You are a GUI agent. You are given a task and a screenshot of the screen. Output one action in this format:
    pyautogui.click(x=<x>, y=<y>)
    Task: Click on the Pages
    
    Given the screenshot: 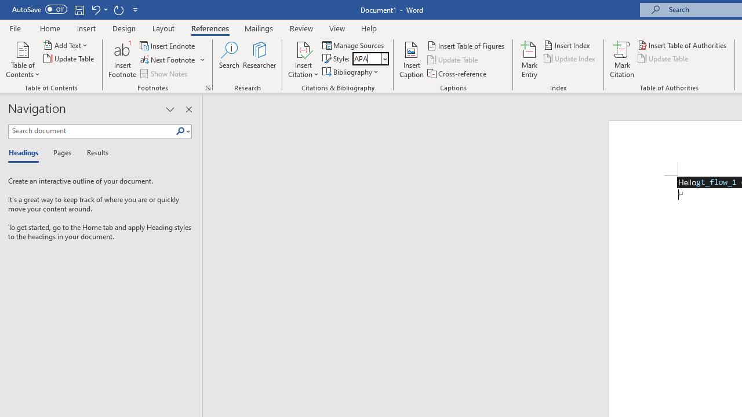 What is the action you would take?
    pyautogui.click(x=61, y=153)
    